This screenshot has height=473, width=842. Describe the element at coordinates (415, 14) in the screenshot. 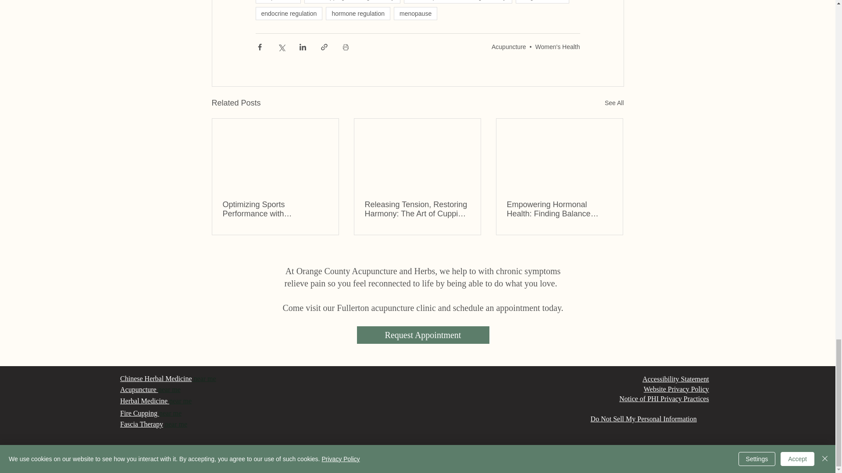

I see `menopause` at that location.